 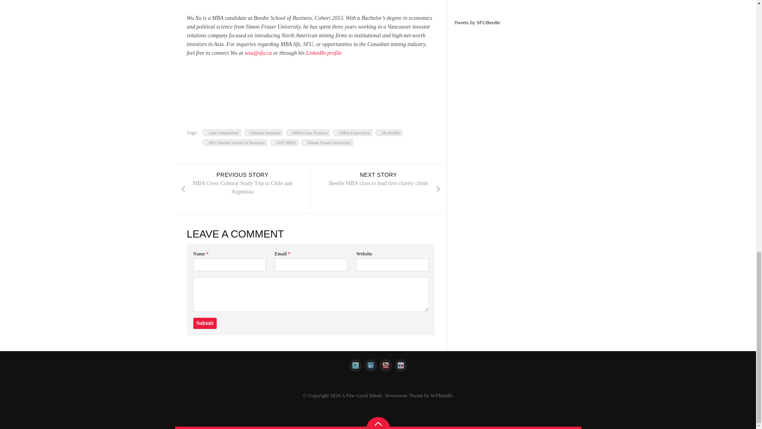 What do you see at coordinates (205, 323) in the screenshot?
I see `Chinese business` at bounding box center [205, 323].